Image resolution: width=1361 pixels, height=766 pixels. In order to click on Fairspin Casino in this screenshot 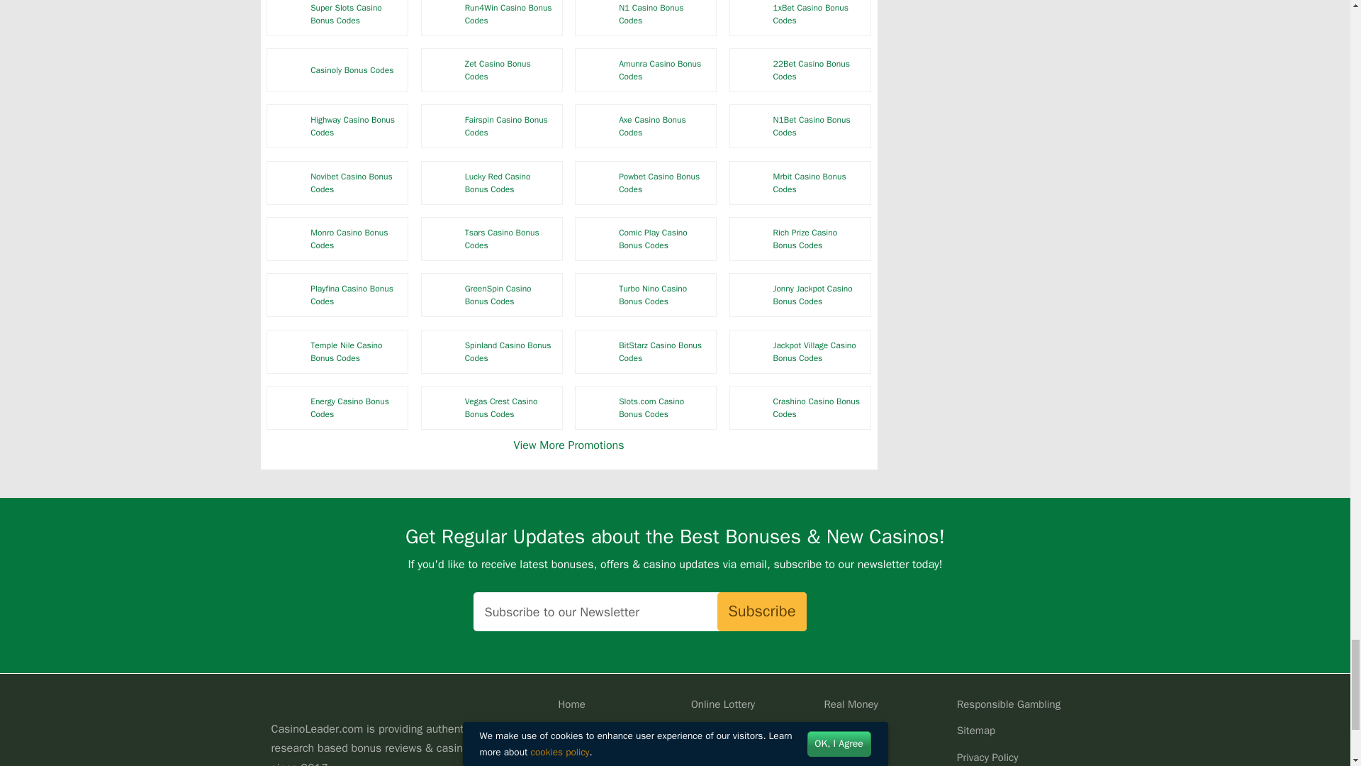, I will do `click(442, 126)`.